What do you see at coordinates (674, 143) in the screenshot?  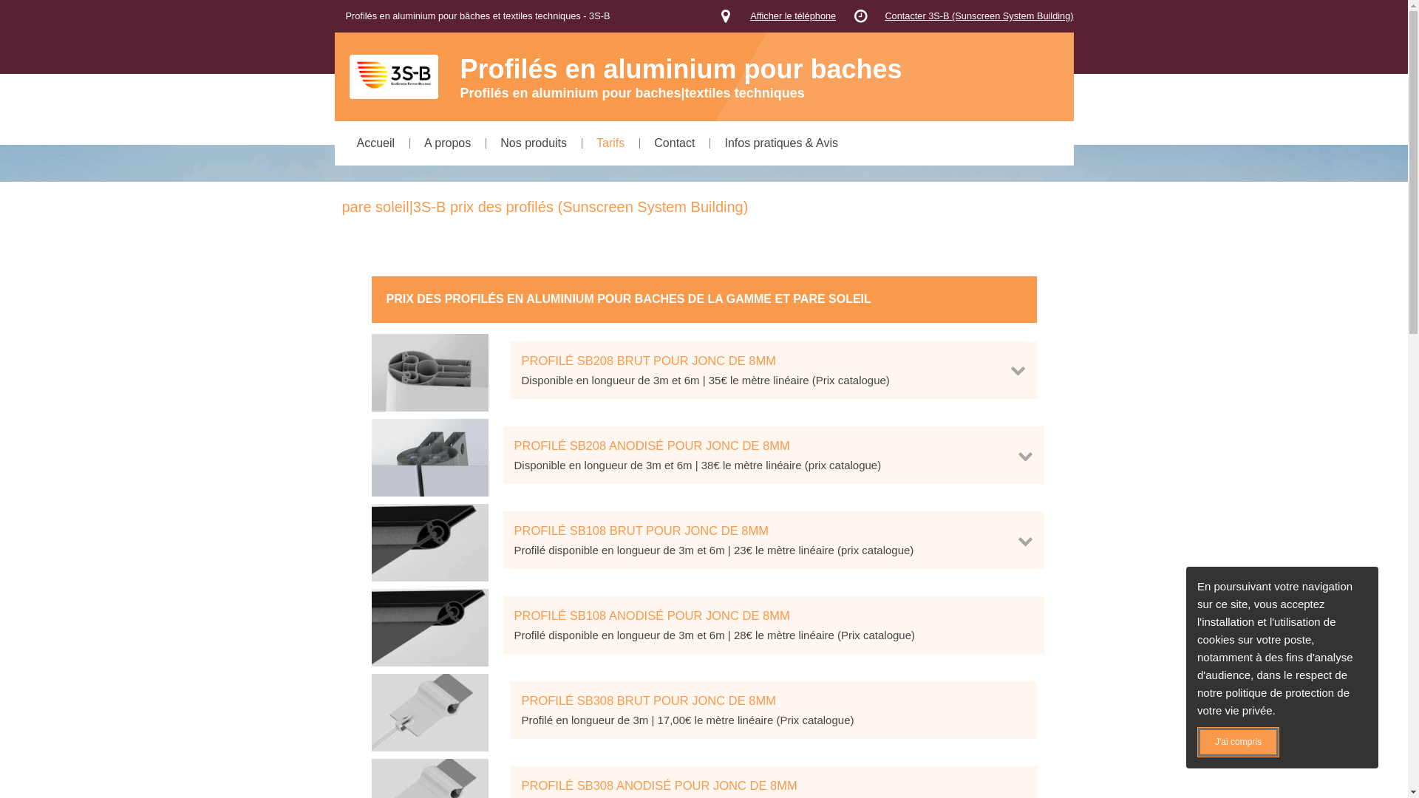 I see `Contact` at bounding box center [674, 143].